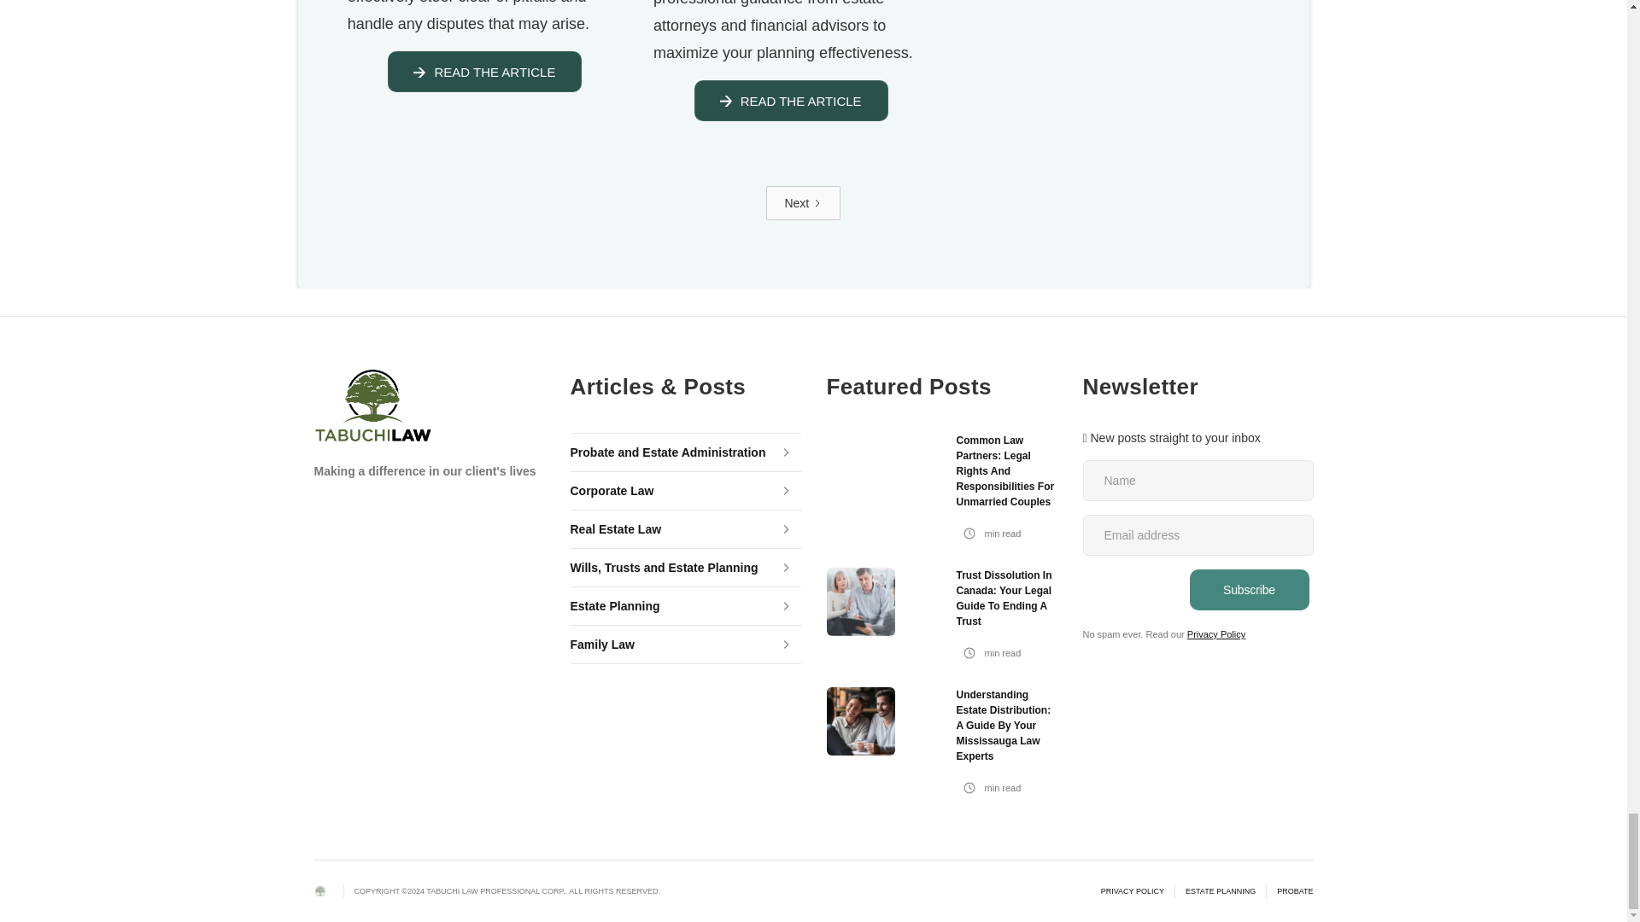  Describe the element at coordinates (803, 203) in the screenshot. I see `Next` at that location.